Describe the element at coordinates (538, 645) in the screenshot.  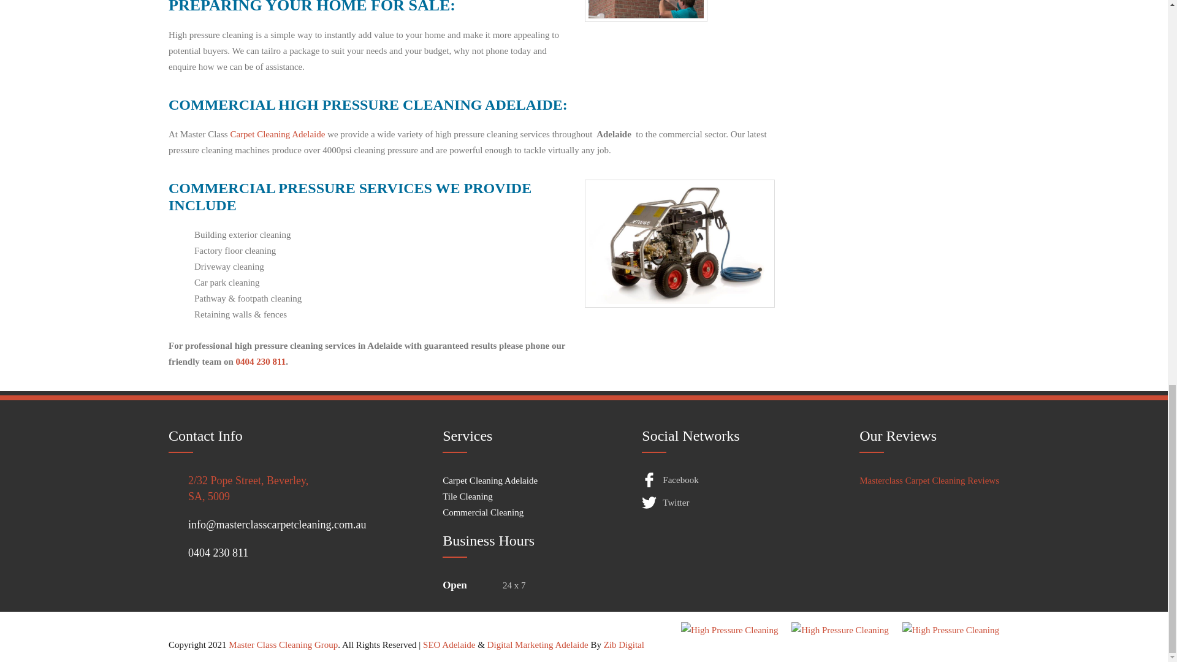
I see `Digital Marketing Adelaide` at that location.